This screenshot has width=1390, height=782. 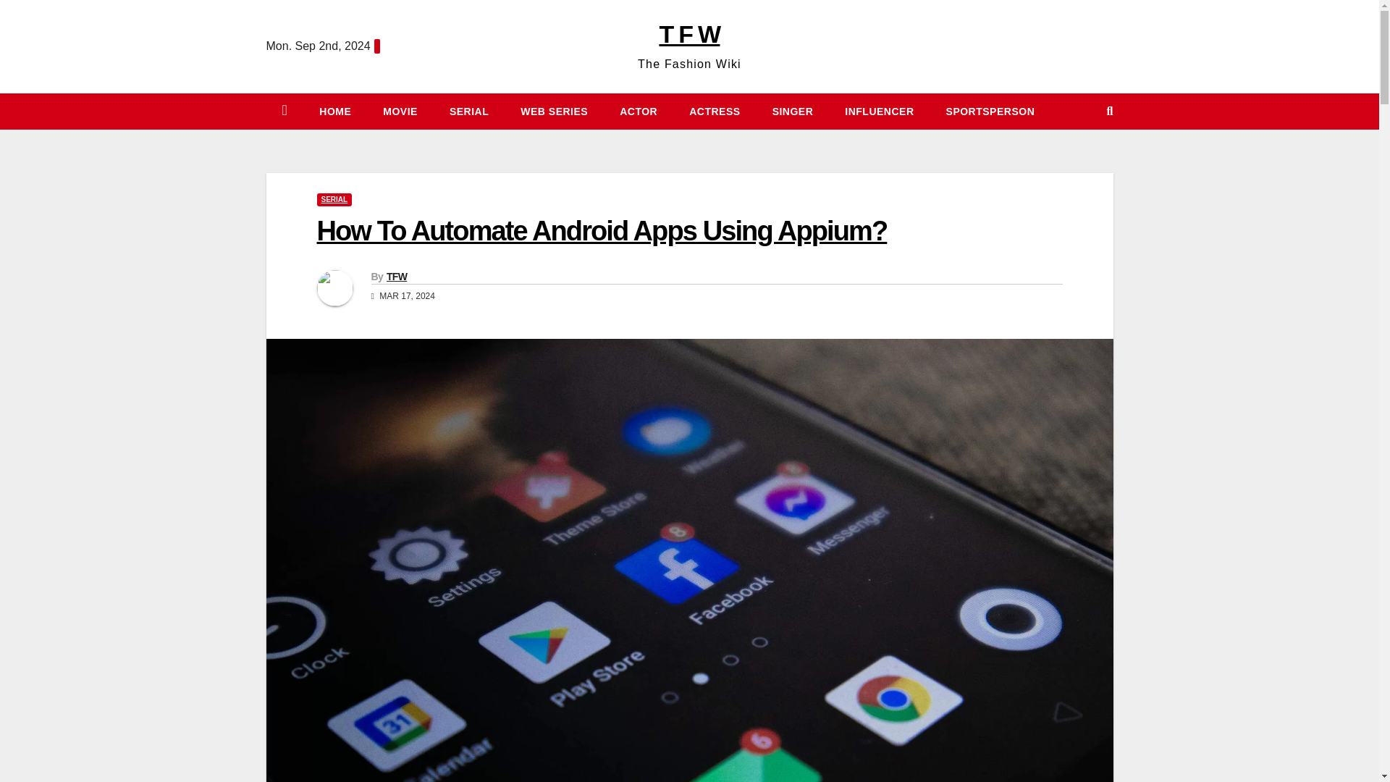 I want to click on Actress, so click(x=714, y=112).